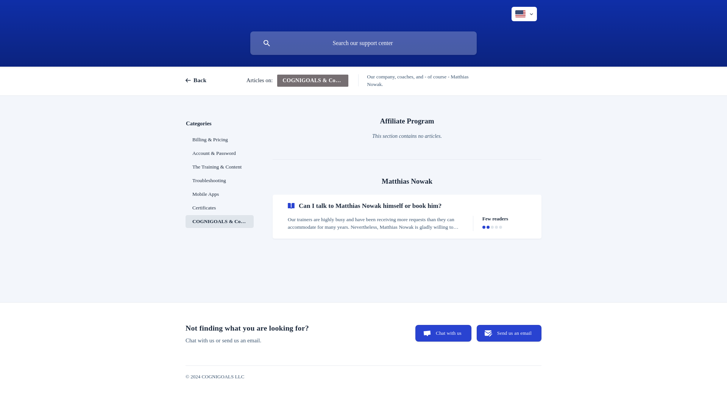 The image size is (727, 409). Describe the element at coordinates (220, 208) in the screenshot. I see `Certificates` at that location.